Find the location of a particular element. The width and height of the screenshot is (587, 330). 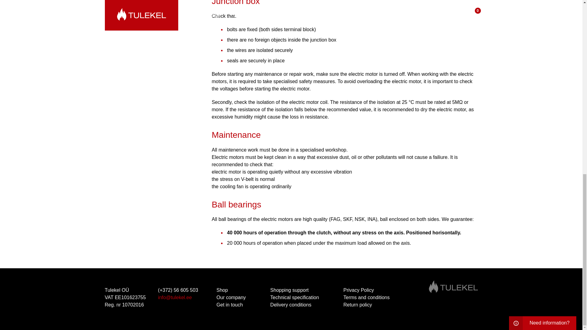

Privacy Policy is located at coordinates (358, 290).